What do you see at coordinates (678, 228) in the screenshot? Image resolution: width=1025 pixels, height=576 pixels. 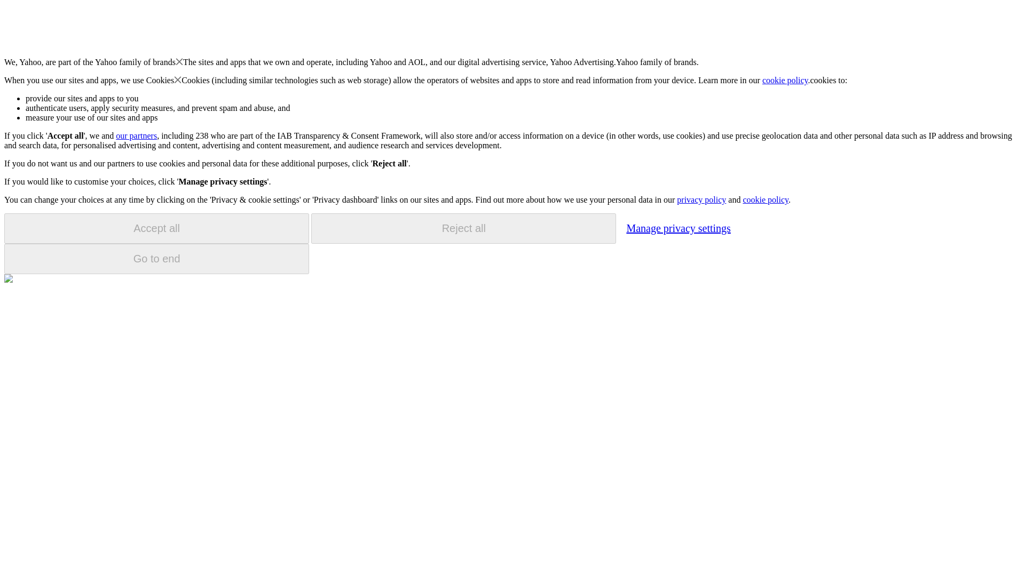 I see `Manage privacy settings` at bounding box center [678, 228].